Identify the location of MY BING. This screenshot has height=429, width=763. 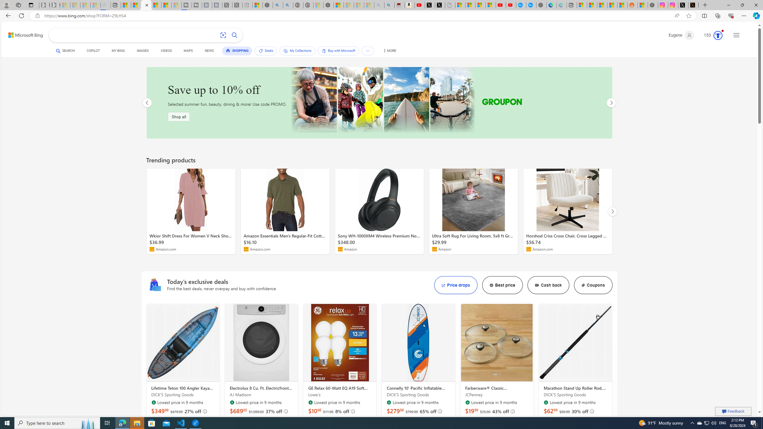
(118, 52).